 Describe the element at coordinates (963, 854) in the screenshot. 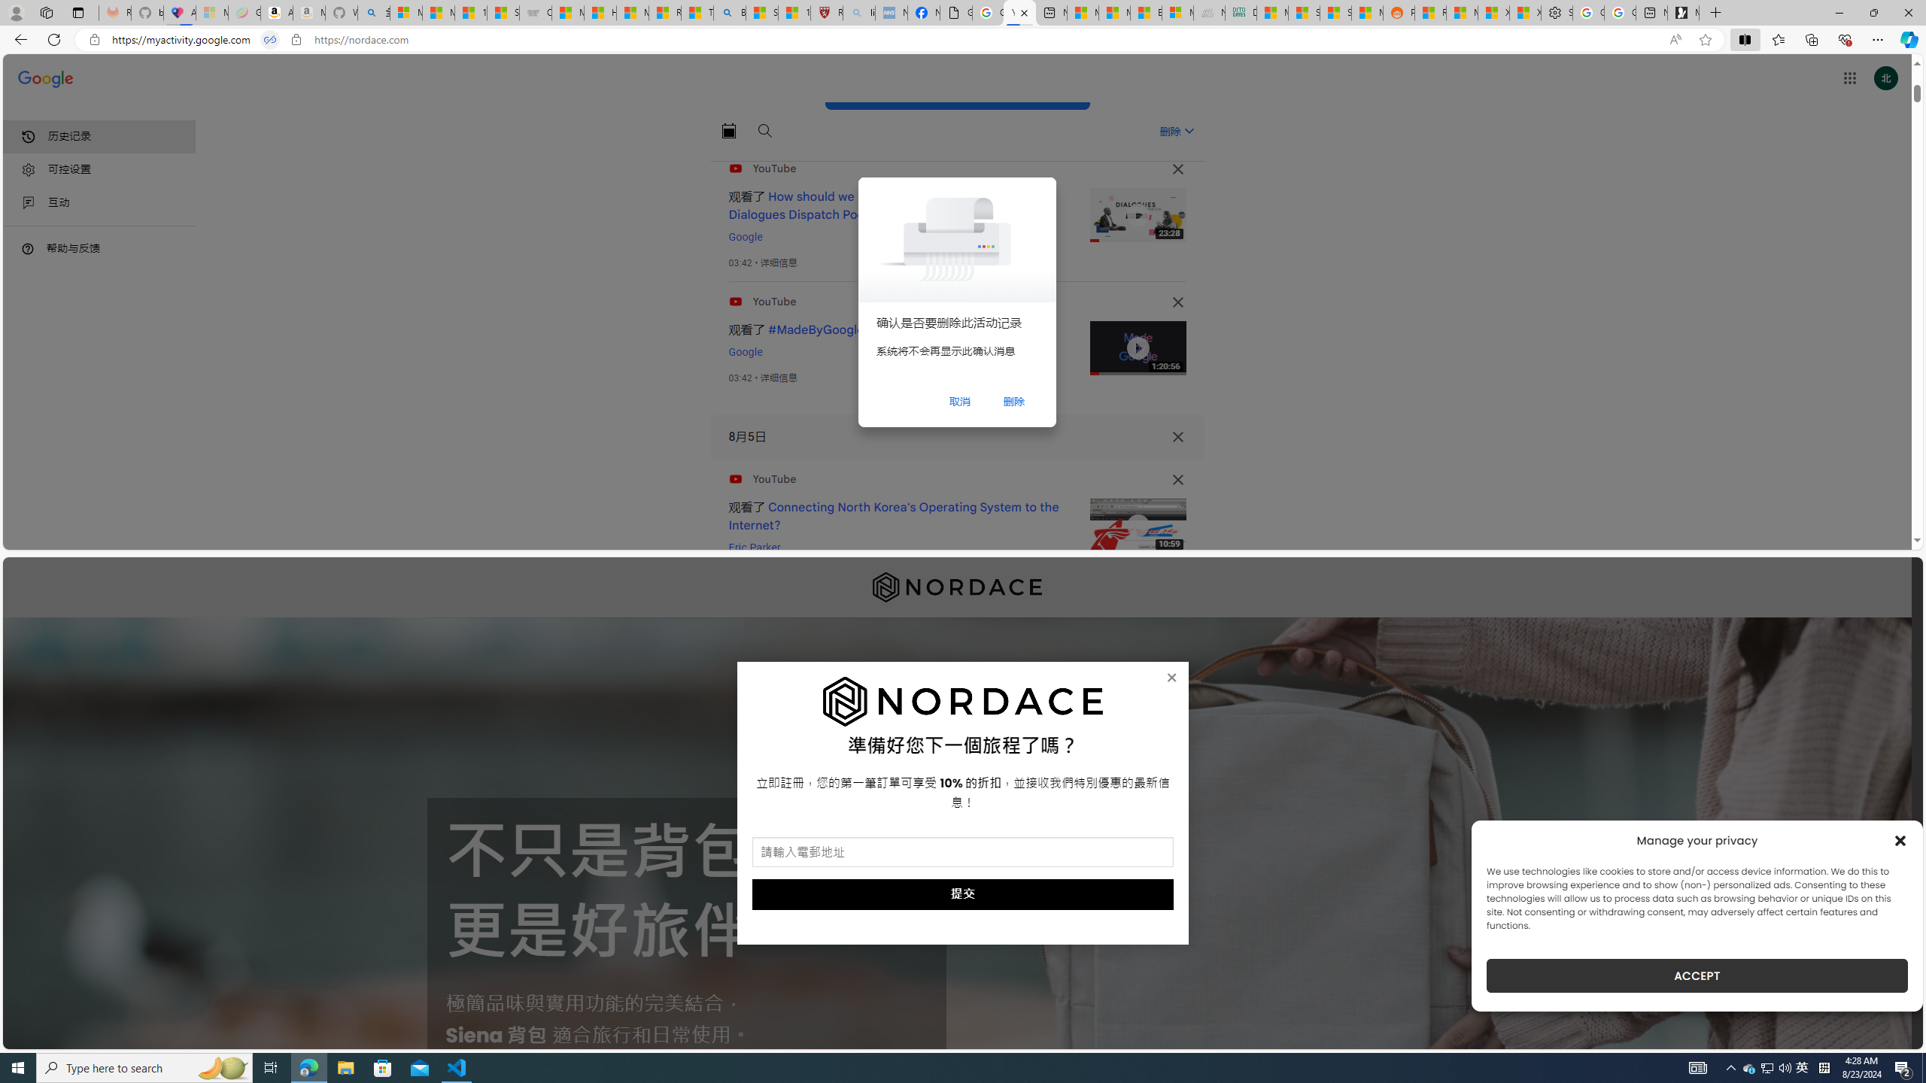

I see `AutomationID: field_5_1` at that location.